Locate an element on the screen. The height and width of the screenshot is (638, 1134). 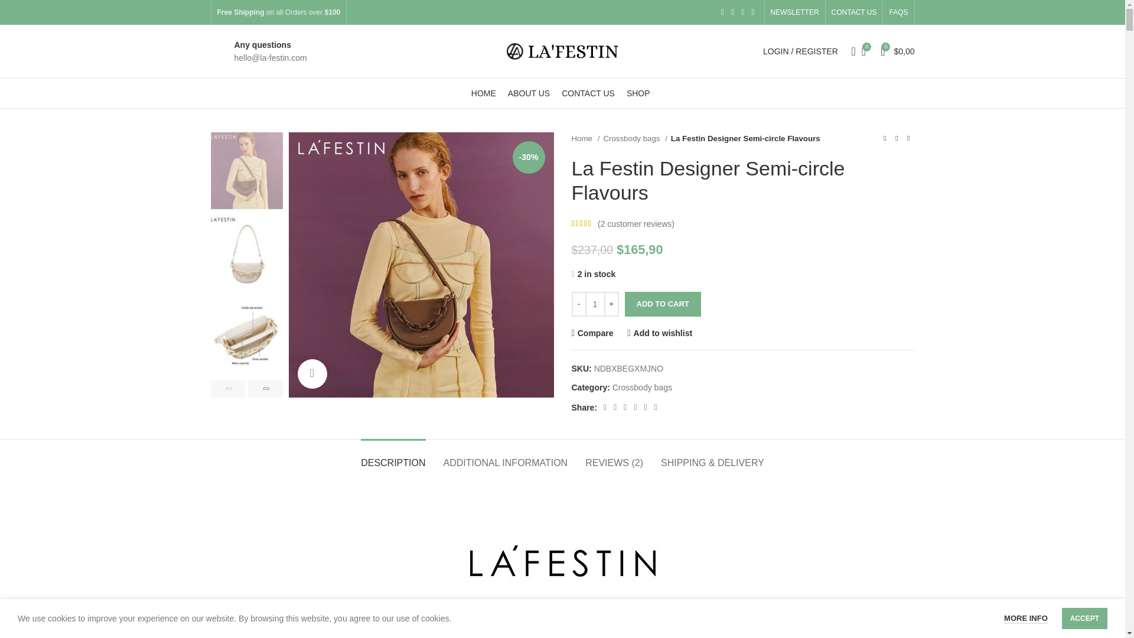
ABOUT US is located at coordinates (529, 93).